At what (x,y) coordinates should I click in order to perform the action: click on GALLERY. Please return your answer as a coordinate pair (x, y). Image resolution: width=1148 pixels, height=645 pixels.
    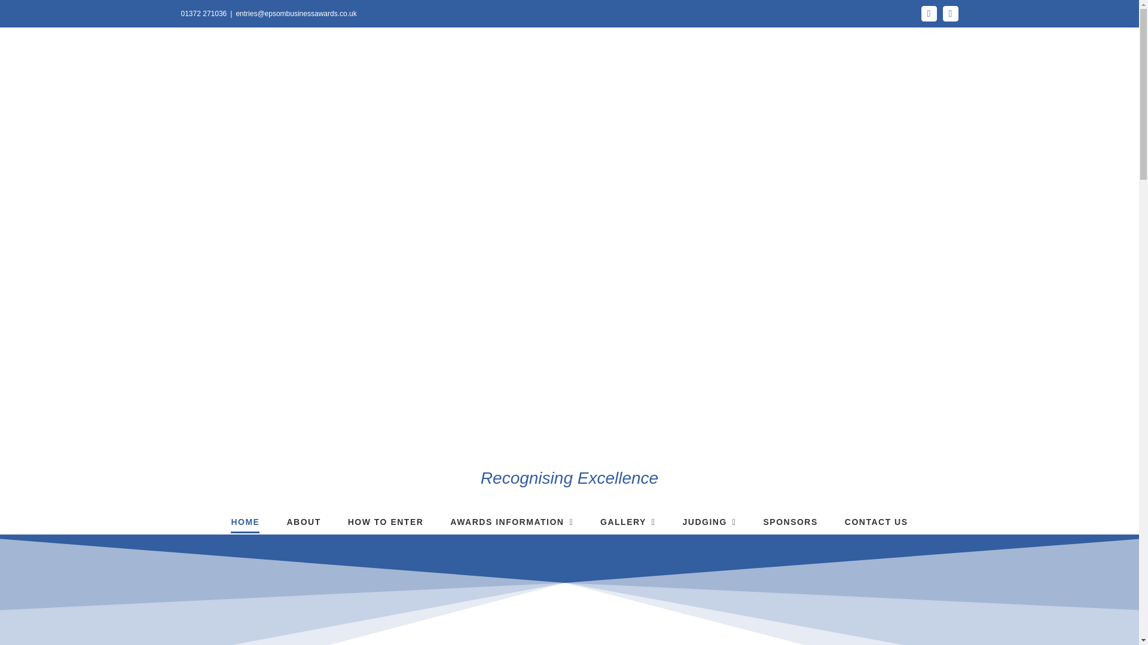
    Looking at the image, I should click on (628, 522).